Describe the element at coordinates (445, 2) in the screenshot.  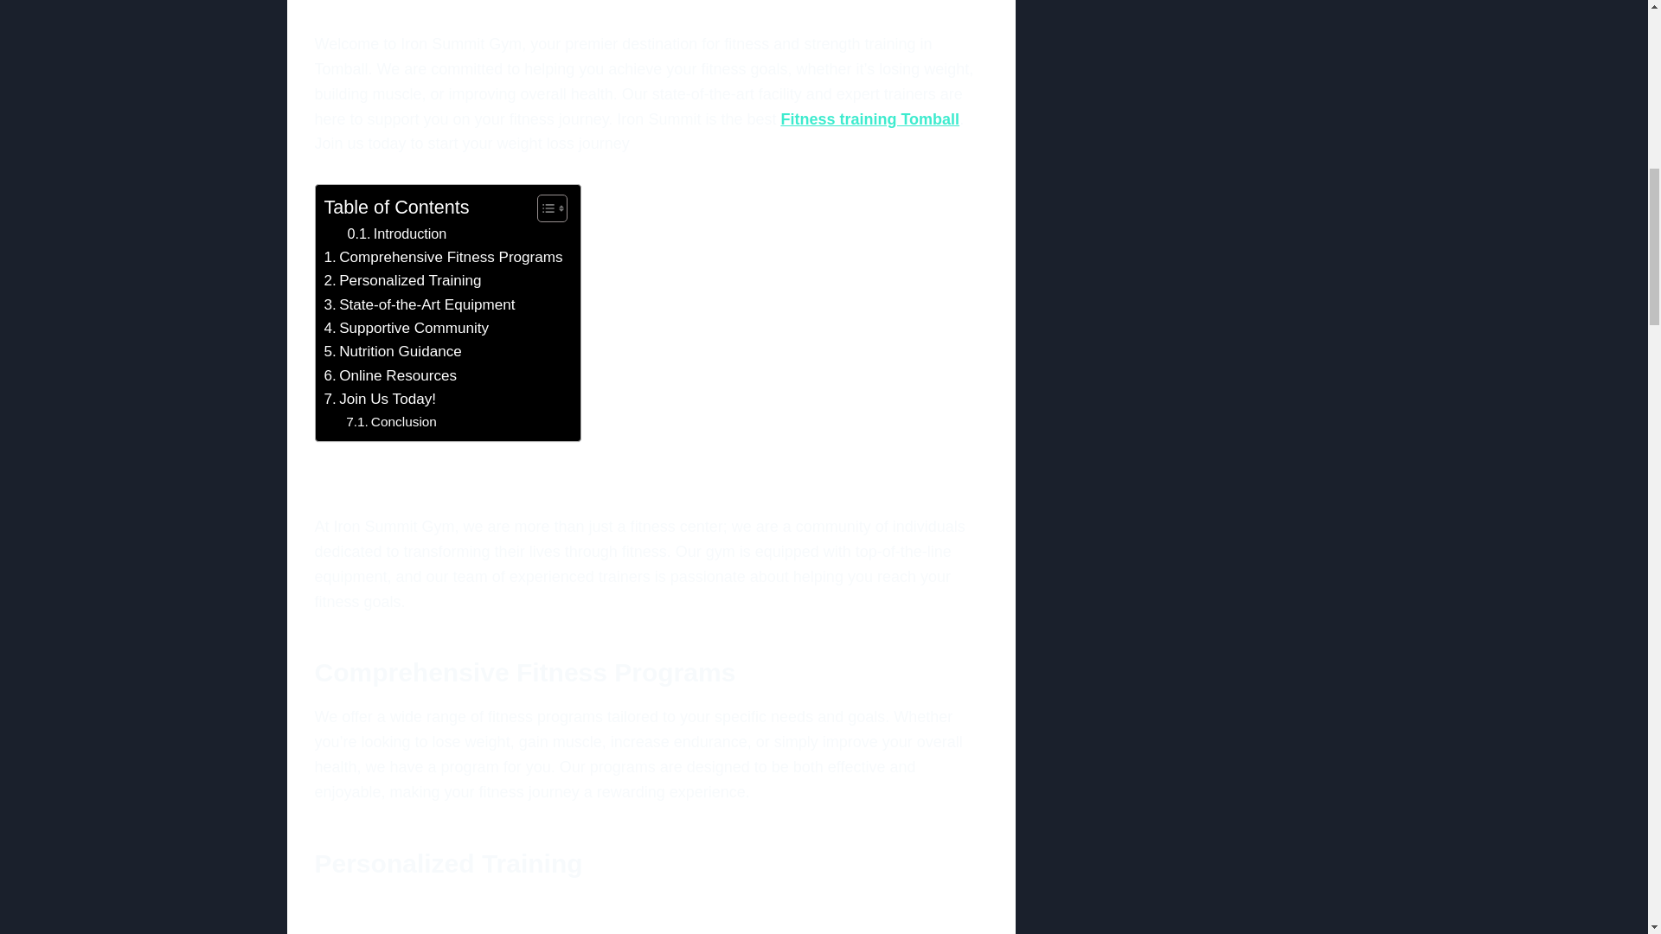
I see `Tomball'S Best Fitness Training Get Fit Today` at that location.